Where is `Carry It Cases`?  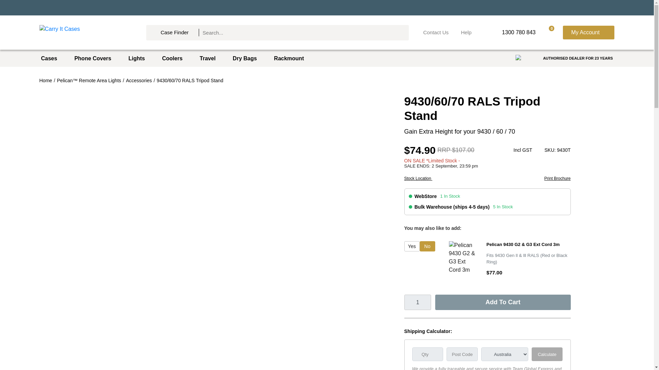
Carry It Cases is located at coordinates (85, 32).